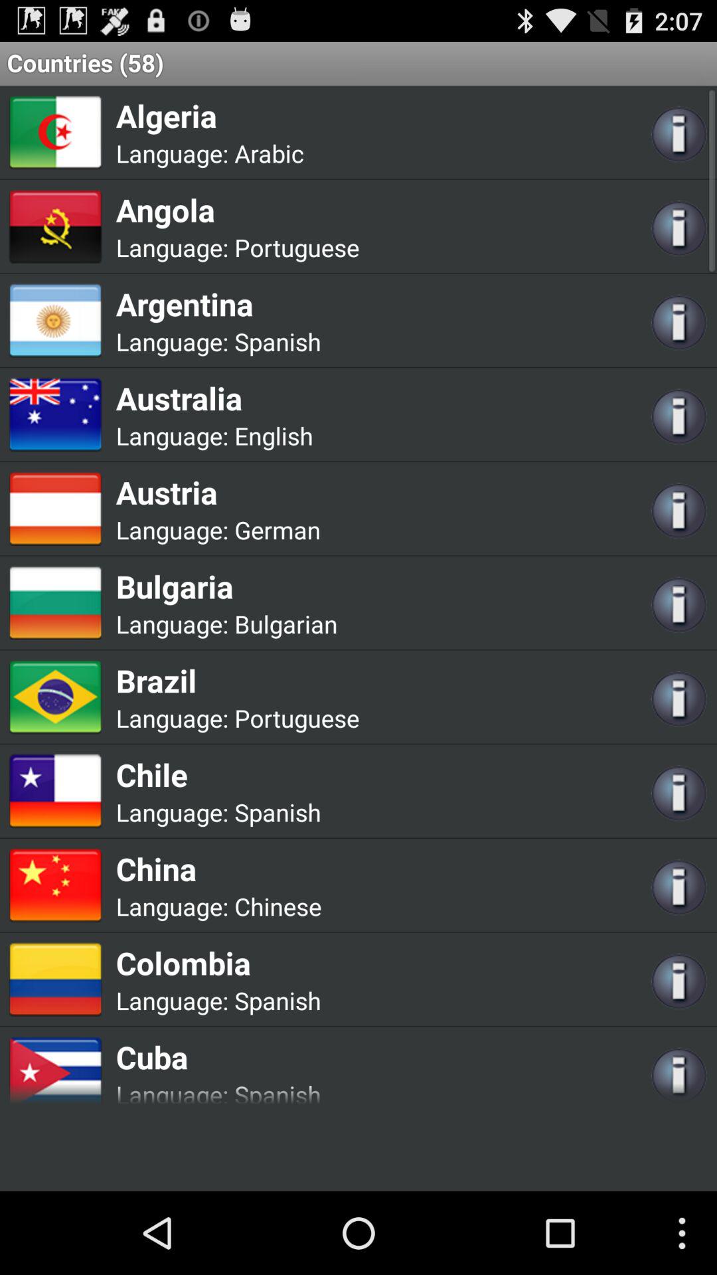 The width and height of the screenshot is (717, 1275). What do you see at coordinates (218, 963) in the screenshot?
I see `click icon above language:  app` at bounding box center [218, 963].